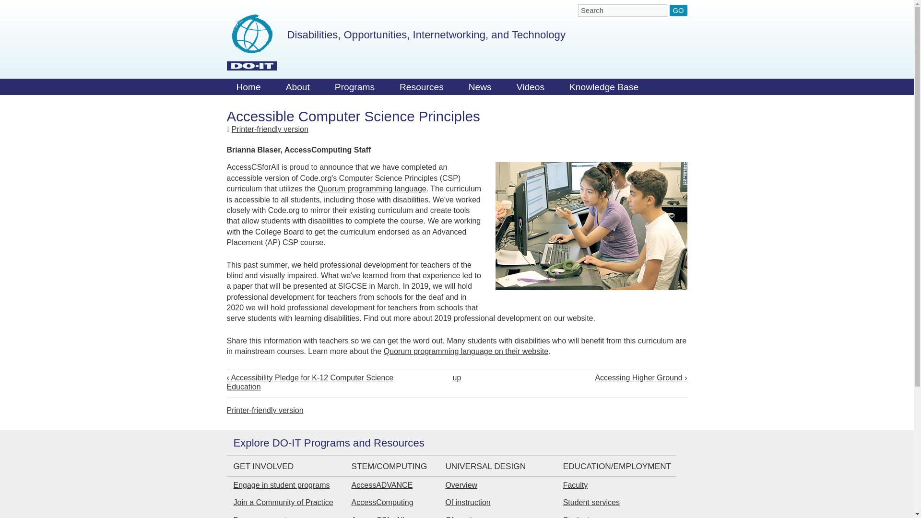 This screenshot has height=518, width=921. I want to click on News, so click(480, 89).